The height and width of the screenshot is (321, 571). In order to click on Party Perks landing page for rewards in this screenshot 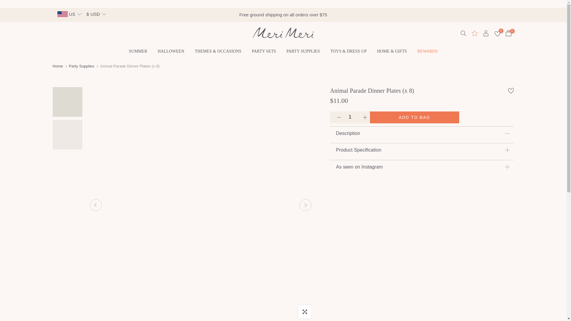, I will do `click(474, 33)`.